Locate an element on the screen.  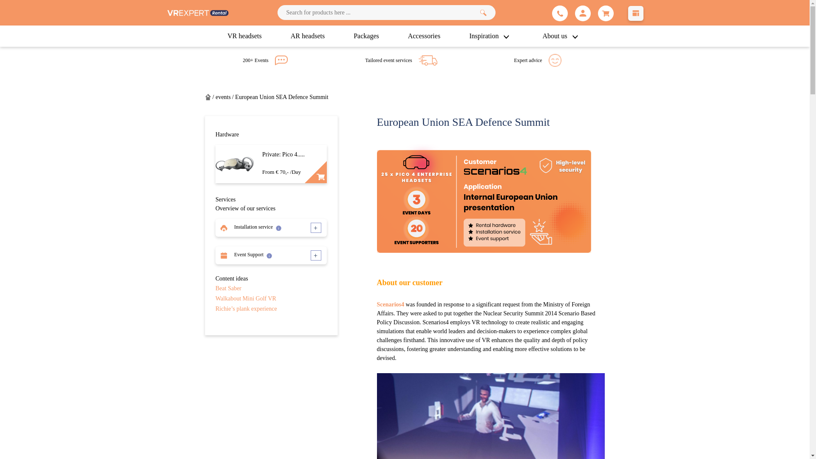
Search for products here ... is located at coordinates (386, 12).